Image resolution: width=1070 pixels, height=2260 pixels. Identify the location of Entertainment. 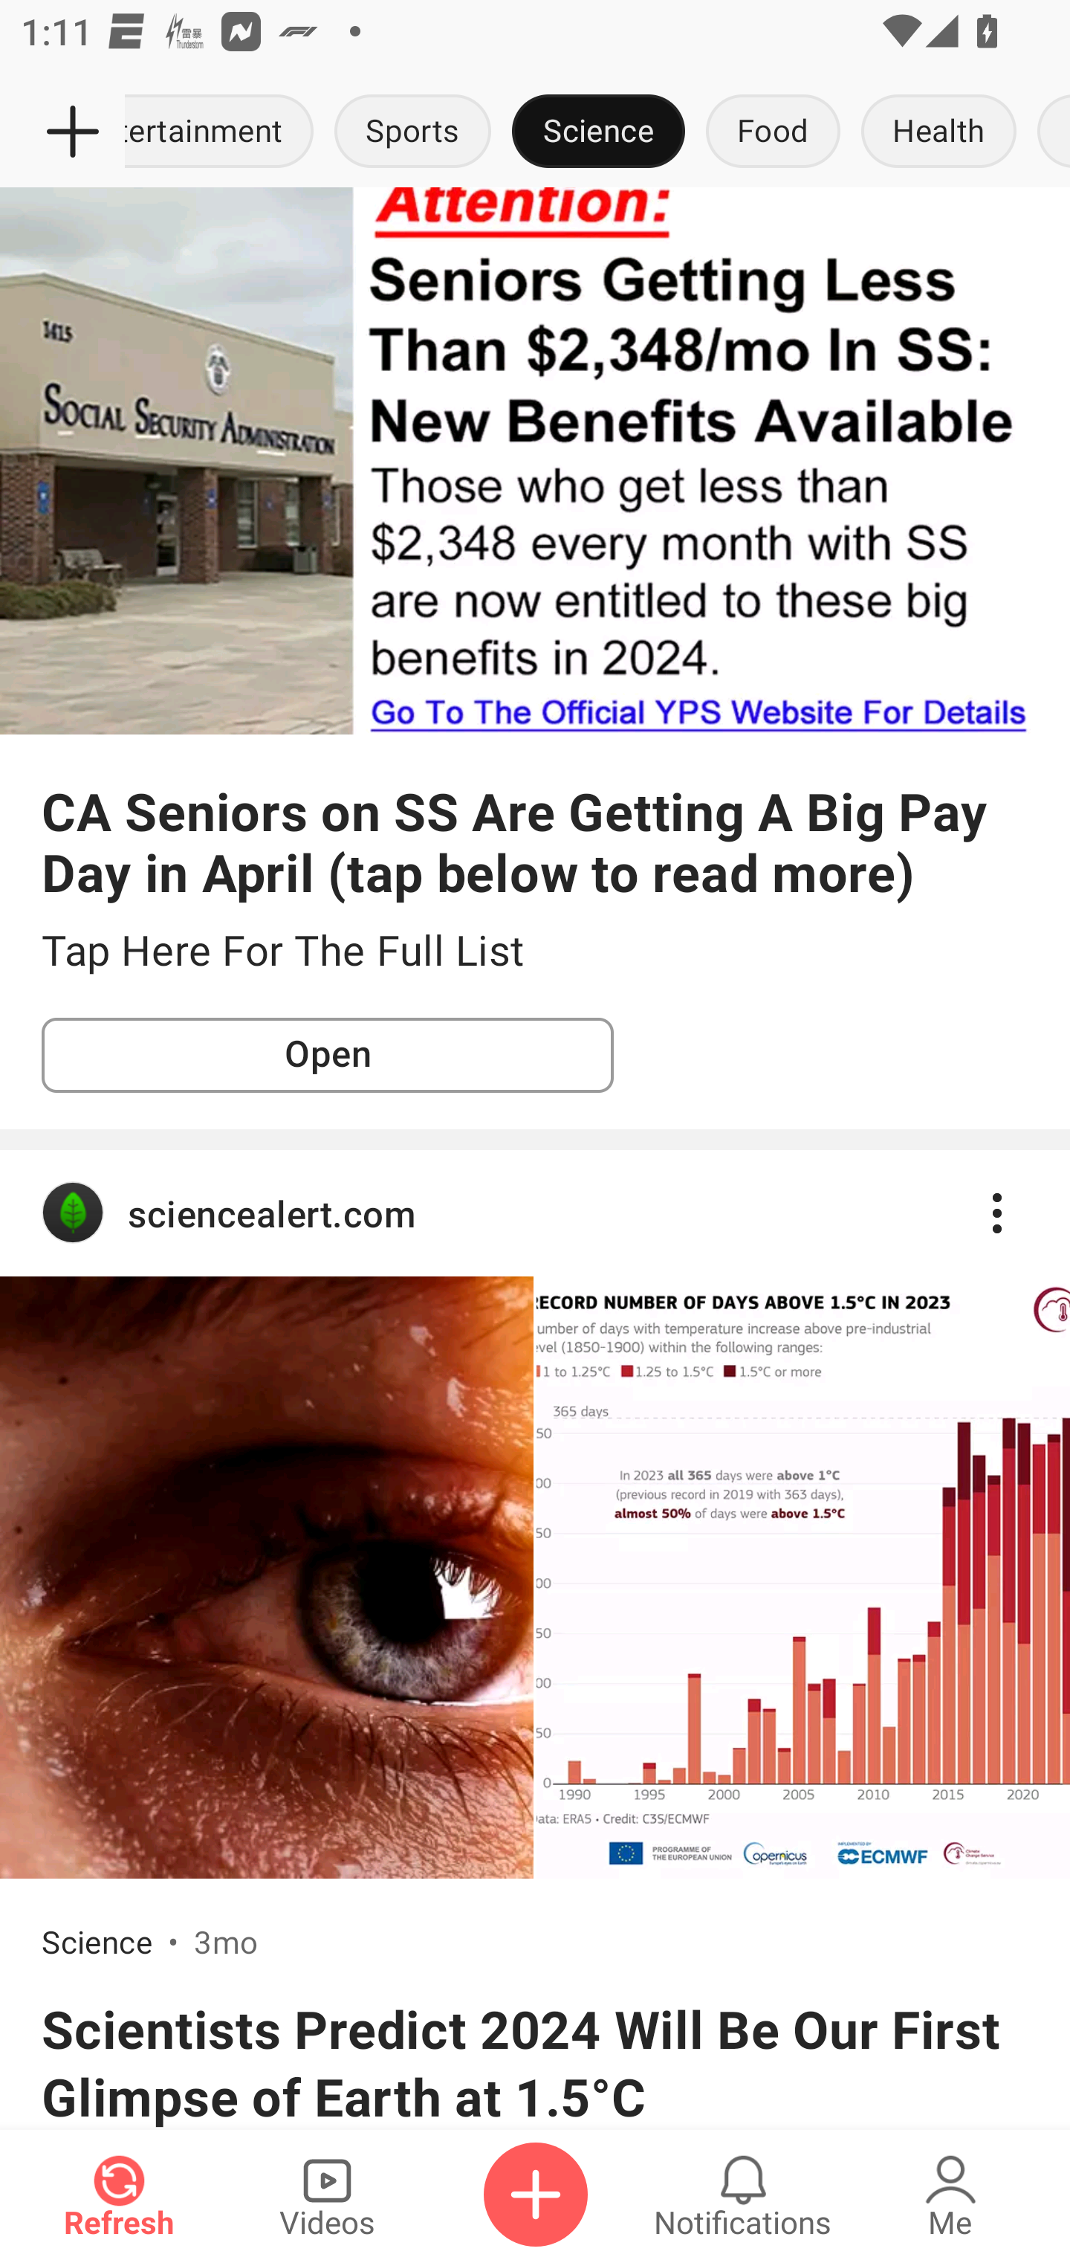
(224, 132).